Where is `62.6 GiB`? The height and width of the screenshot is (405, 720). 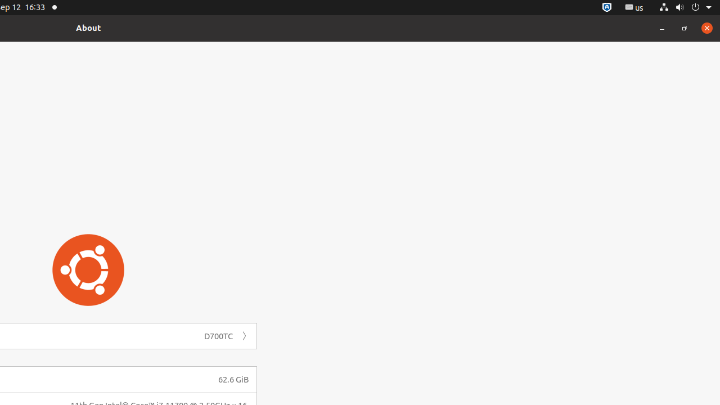
62.6 GiB is located at coordinates (233, 379).